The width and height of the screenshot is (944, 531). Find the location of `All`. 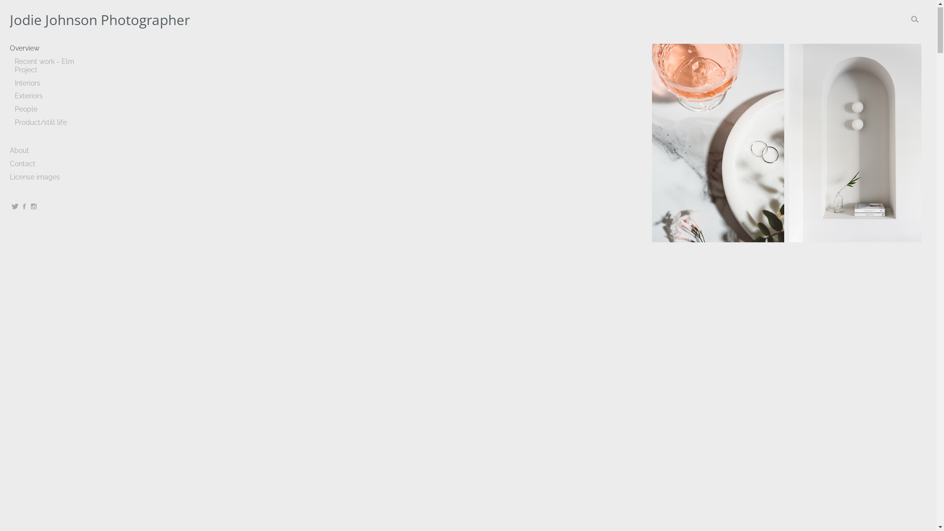

All is located at coordinates (49, 49).